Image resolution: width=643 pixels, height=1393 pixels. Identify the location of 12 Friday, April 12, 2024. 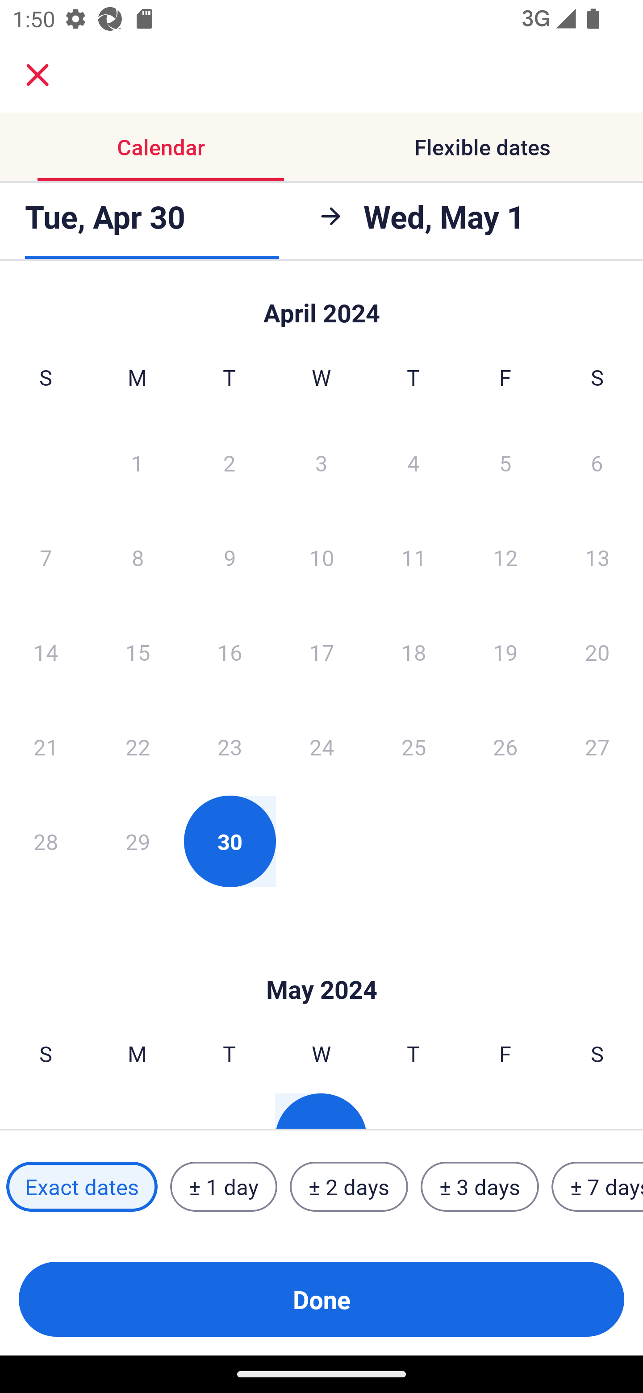
(505, 557).